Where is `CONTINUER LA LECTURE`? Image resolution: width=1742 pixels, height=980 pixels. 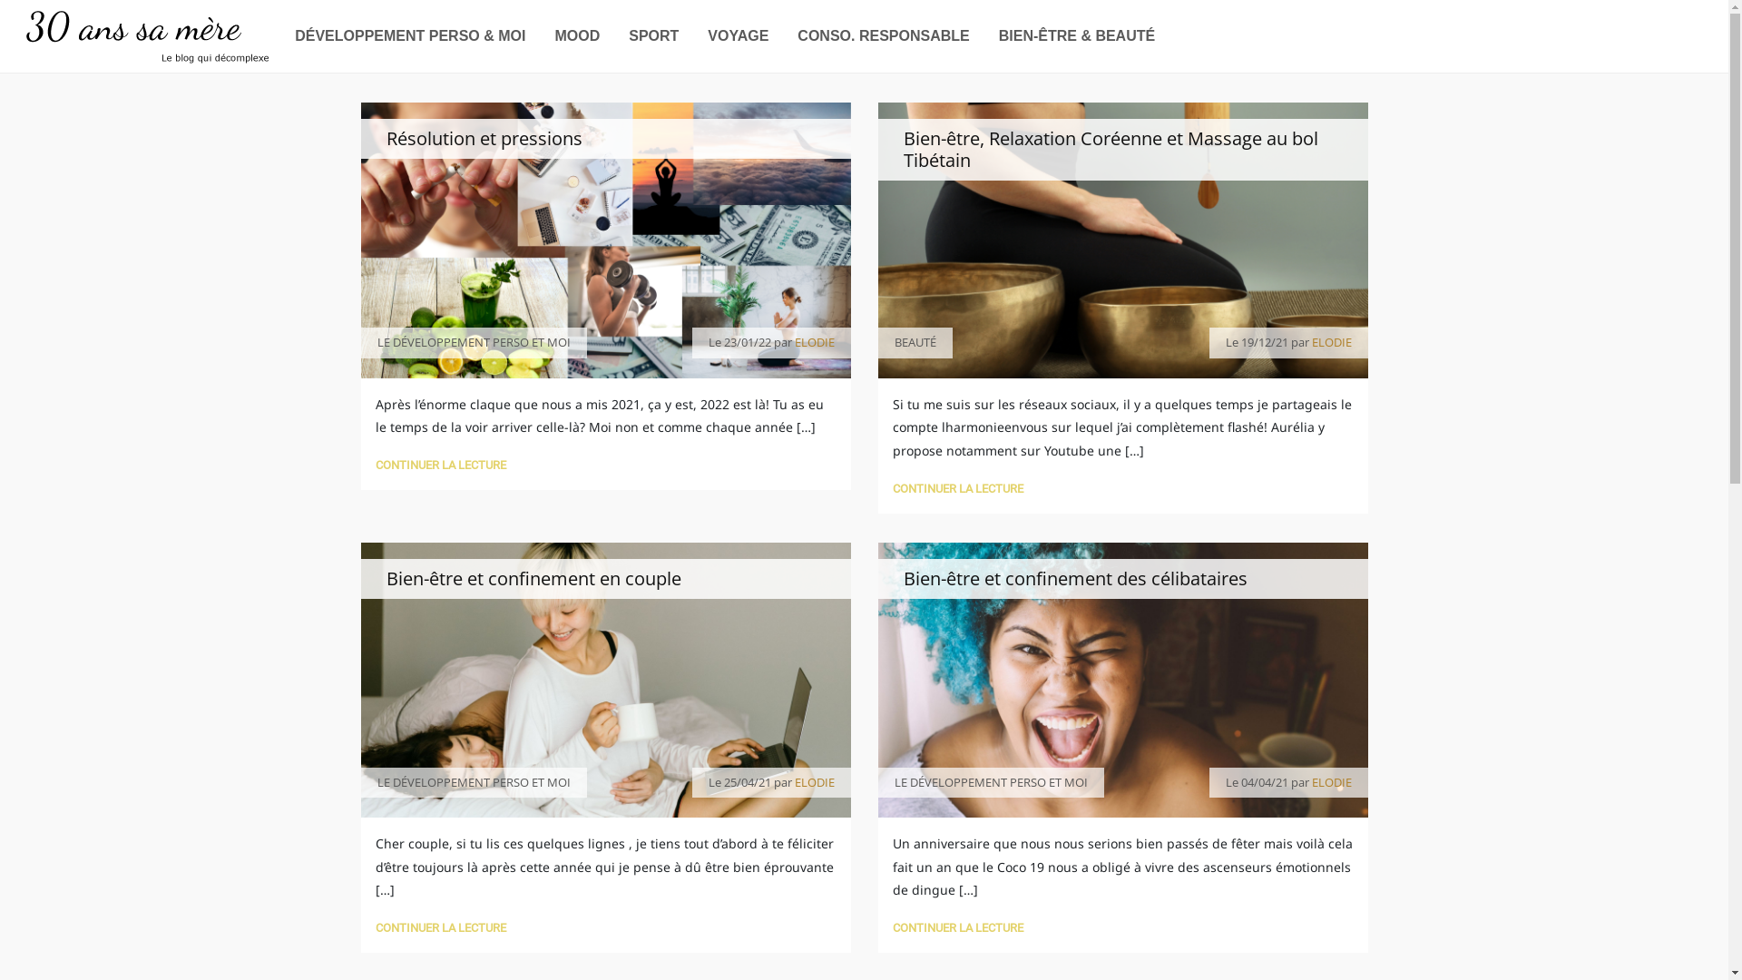
CONTINUER LA LECTURE is located at coordinates (441, 465).